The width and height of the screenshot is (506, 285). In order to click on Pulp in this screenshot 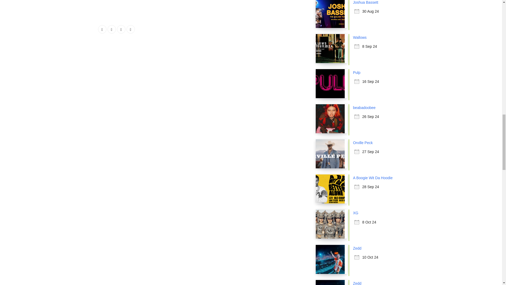, I will do `click(357, 72)`.